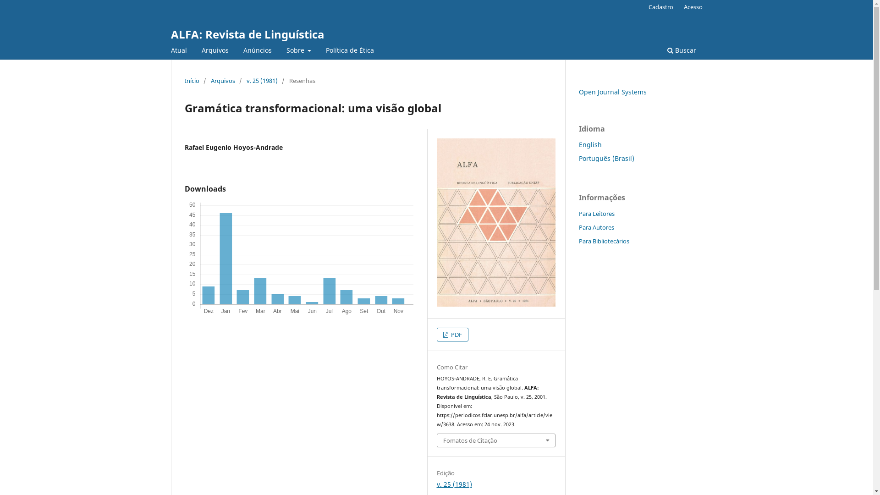 The width and height of the screenshot is (880, 495). Describe the element at coordinates (590, 145) in the screenshot. I see `English` at that location.